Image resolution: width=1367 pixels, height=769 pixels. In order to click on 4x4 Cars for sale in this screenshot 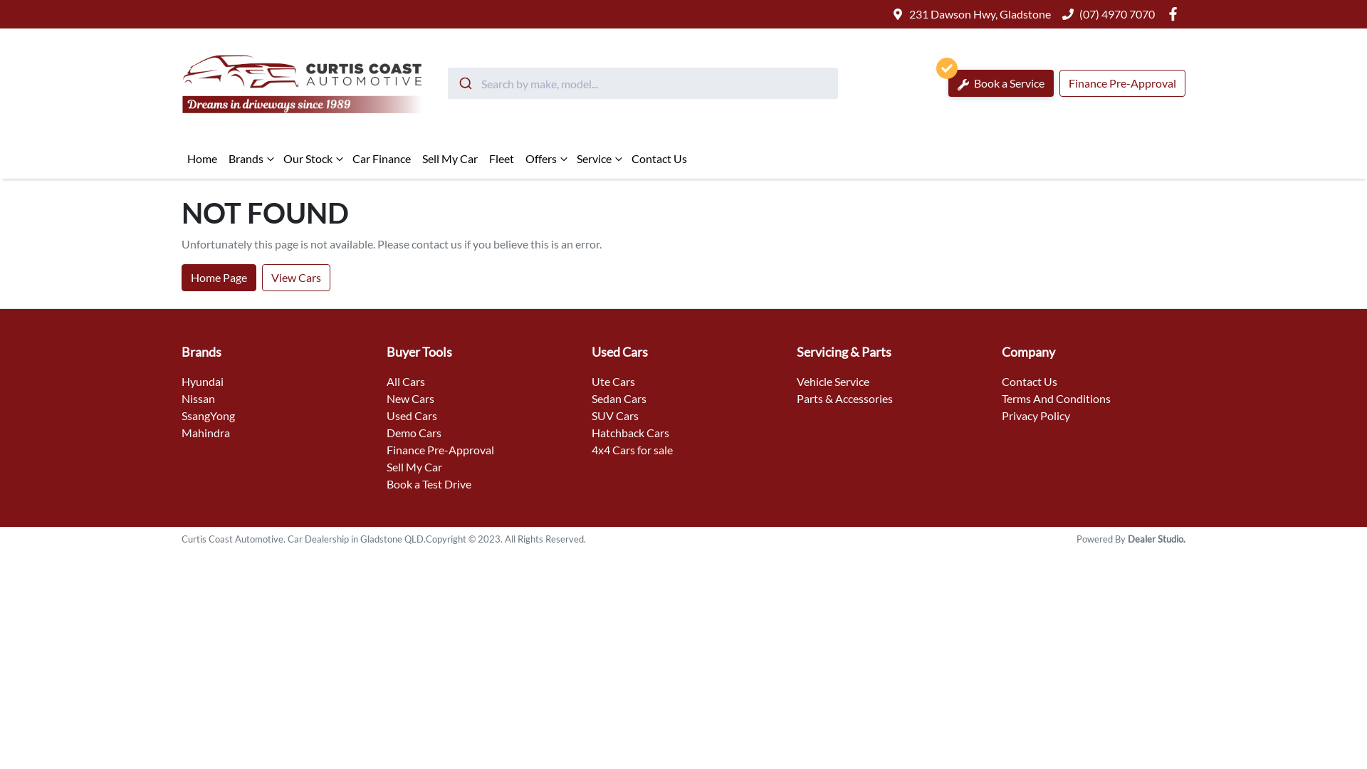, I will do `click(632, 450)`.